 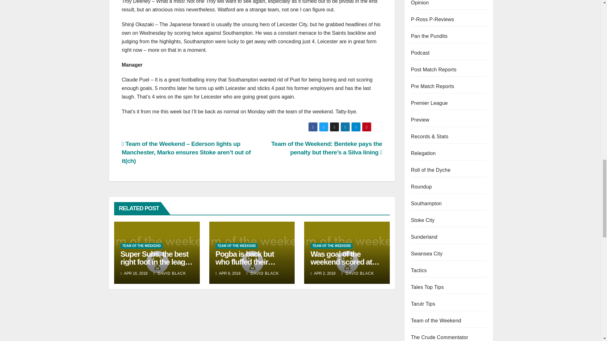 What do you see at coordinates (331, 246) in the screenshot?
I see `TEAM OF THE WEEKEND` at bounding box center [331, 246].